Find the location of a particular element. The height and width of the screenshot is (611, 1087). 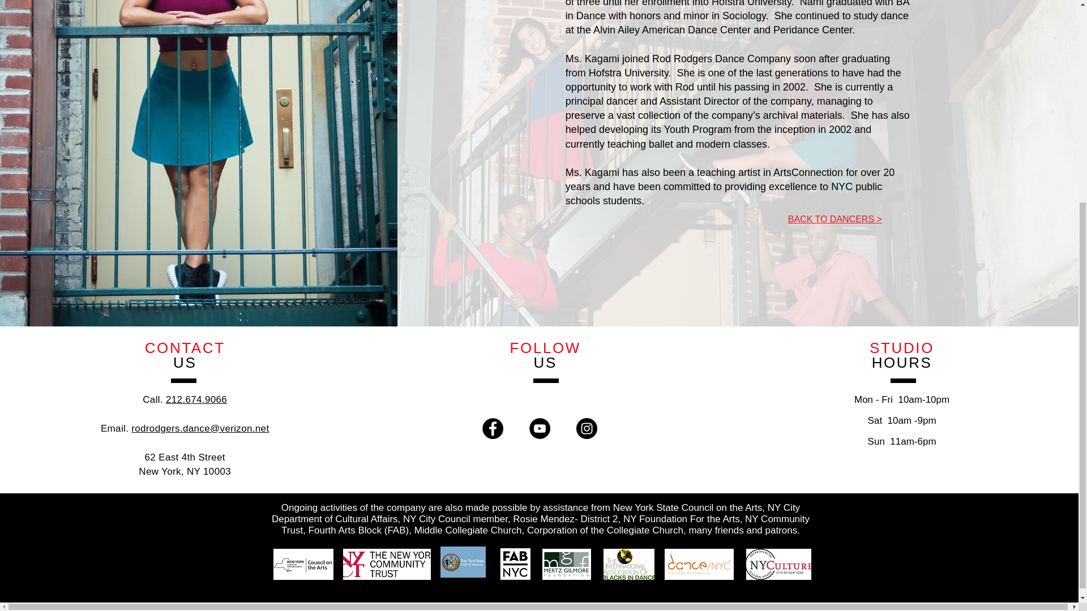

NYSCA Logo.png is located at coordinates (302, 563).